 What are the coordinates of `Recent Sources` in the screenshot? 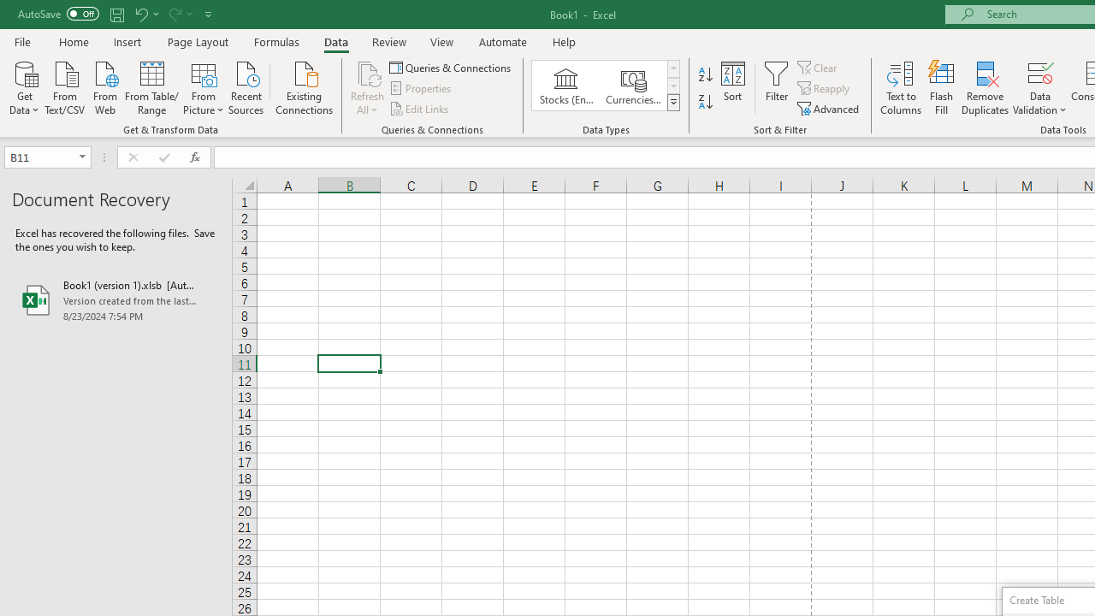 It's located at (246, 86).